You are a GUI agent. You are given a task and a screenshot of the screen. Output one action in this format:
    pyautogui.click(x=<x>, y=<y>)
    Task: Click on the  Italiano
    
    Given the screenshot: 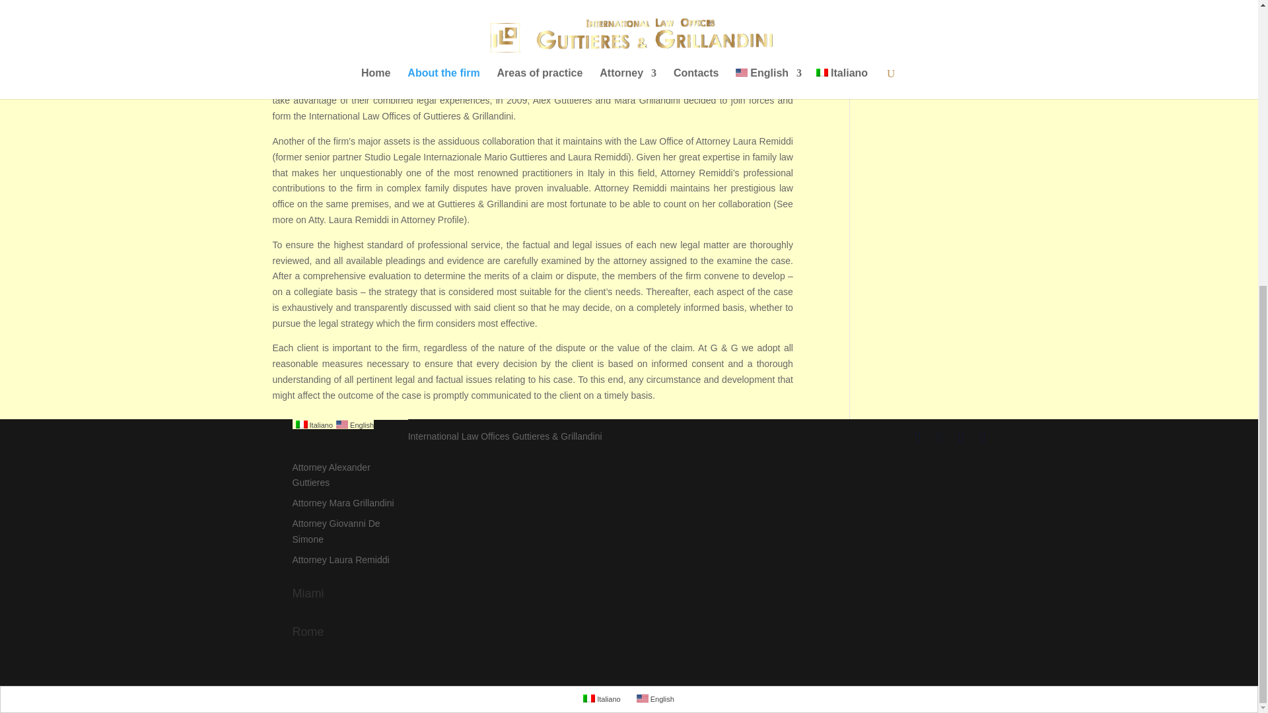 What is the action you would take?
    pyautogui.click(x=312, y=424)
    